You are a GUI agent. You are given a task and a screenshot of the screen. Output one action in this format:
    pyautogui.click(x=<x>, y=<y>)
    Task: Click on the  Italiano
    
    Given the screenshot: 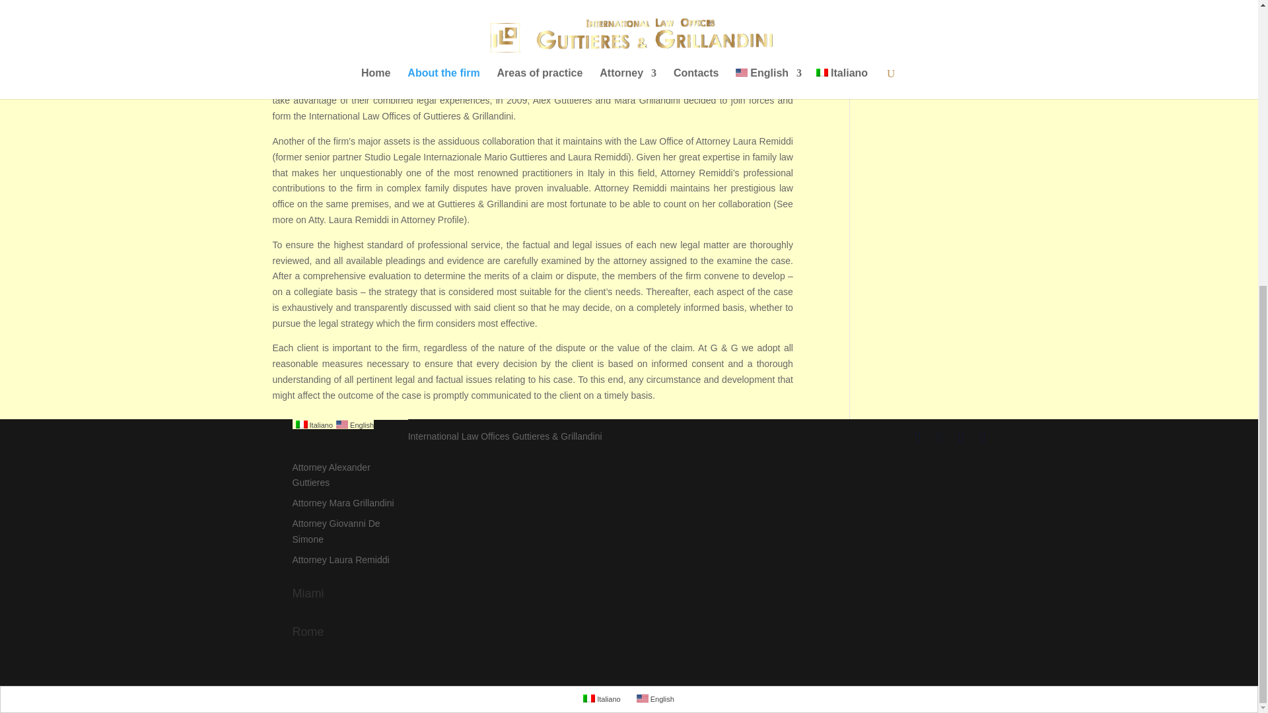 What is the action you would take?
    pyautogui.click(x=312, y=424)
    